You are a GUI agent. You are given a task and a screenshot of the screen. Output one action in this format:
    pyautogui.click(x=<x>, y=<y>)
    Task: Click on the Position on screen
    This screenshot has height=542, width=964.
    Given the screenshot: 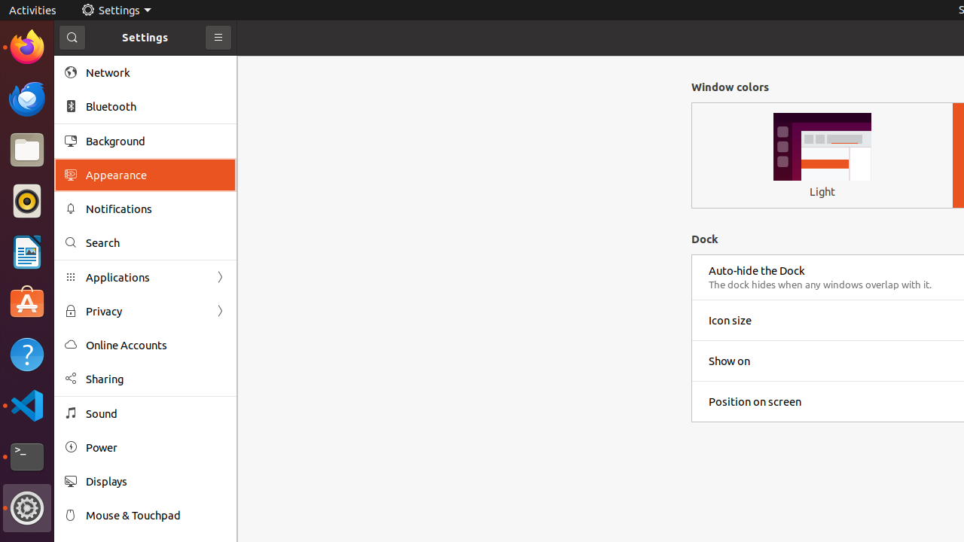 What is the action you would take?
    pyautogui.click(x=755, y=402)
    